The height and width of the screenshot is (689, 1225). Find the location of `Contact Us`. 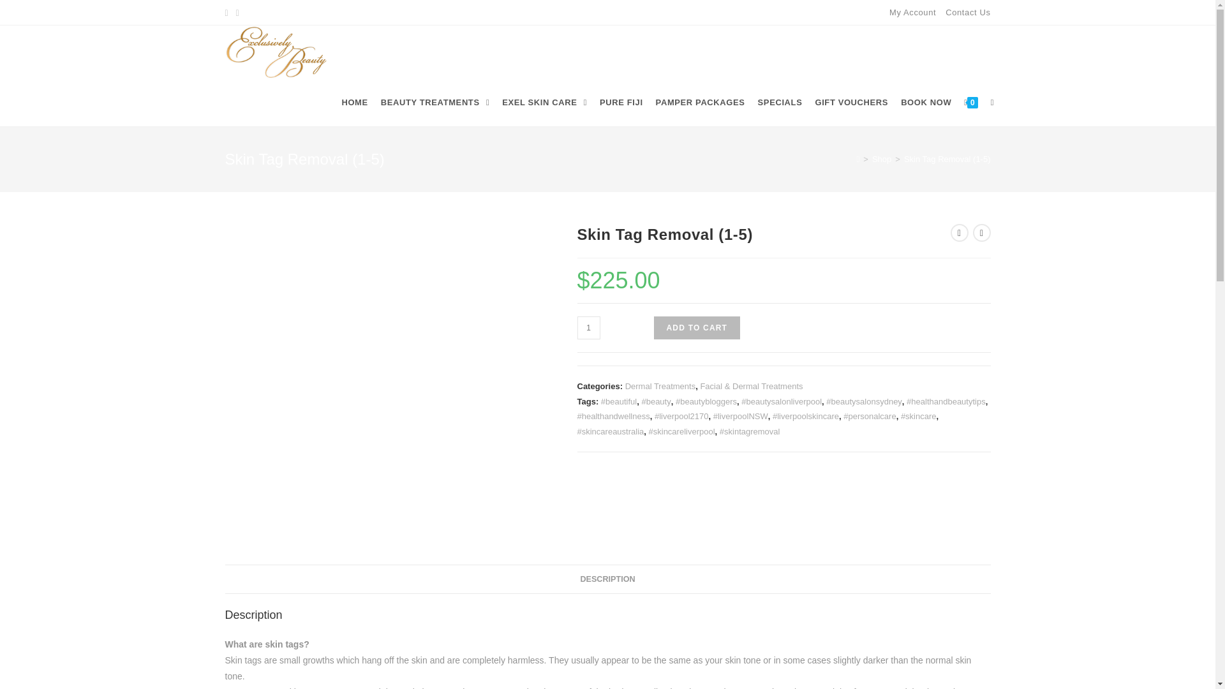

Contact Us is located at coordinates (967, 12).